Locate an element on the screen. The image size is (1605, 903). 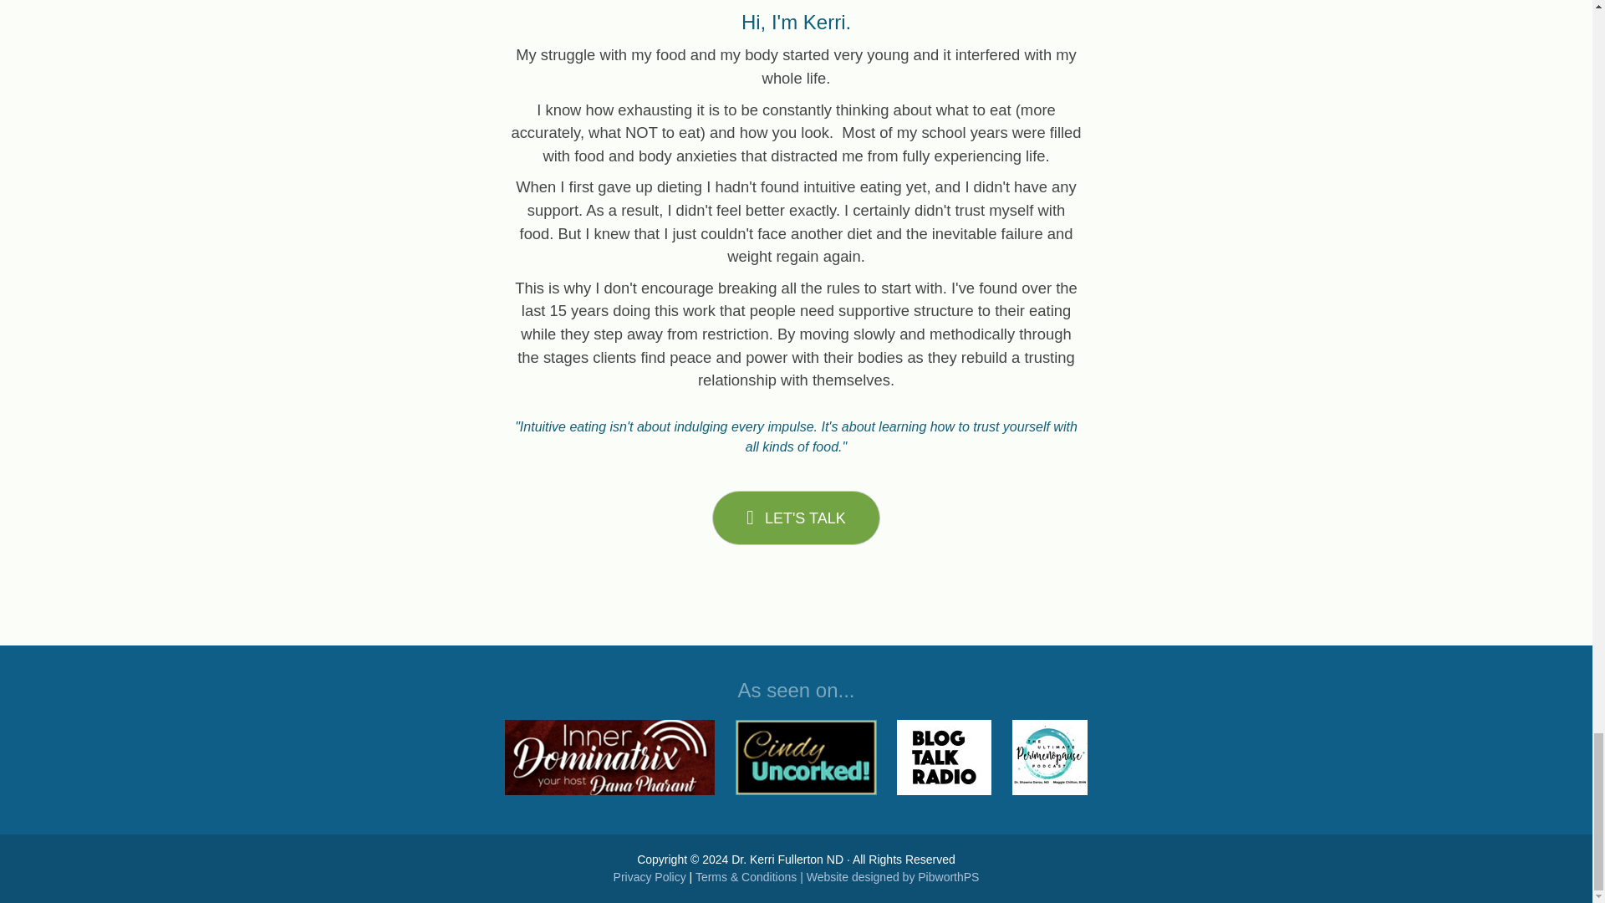
LET'S TALK is located at coordinates (796, 518).